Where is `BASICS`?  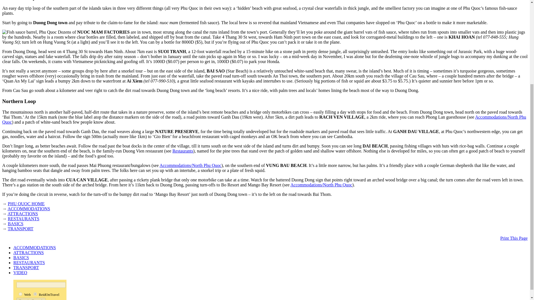 BASICS is located at coordinates (16, 224).